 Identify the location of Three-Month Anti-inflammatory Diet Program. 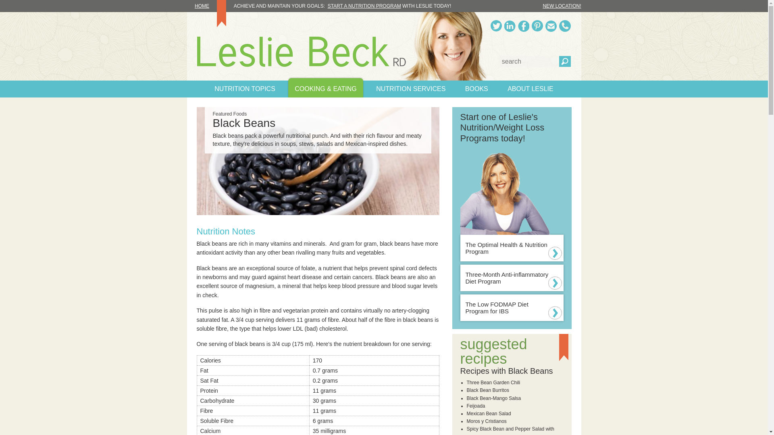
(512, 278).